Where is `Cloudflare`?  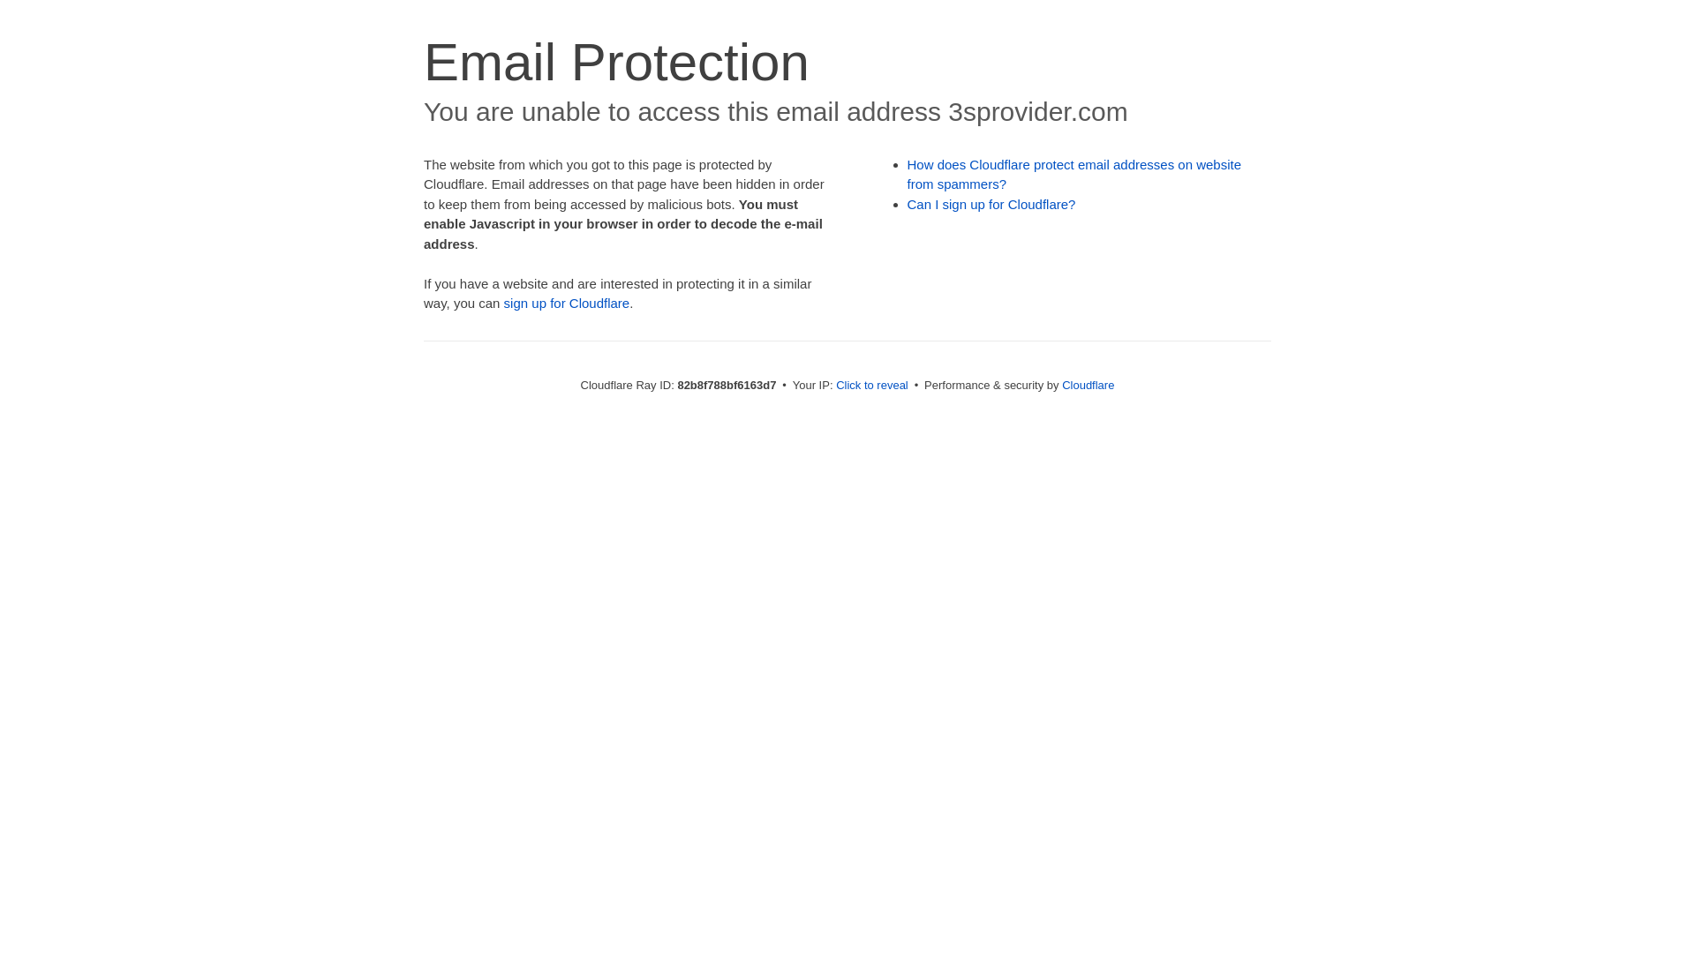
Cloudflare is located at coordinates (1088, 385).